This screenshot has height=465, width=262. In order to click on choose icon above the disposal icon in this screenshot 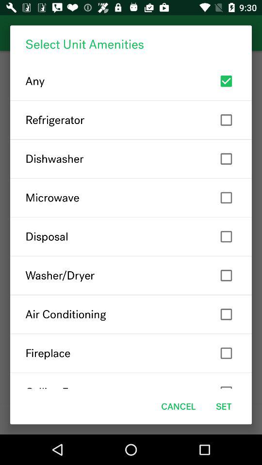, I will do `click(131, 198)`.